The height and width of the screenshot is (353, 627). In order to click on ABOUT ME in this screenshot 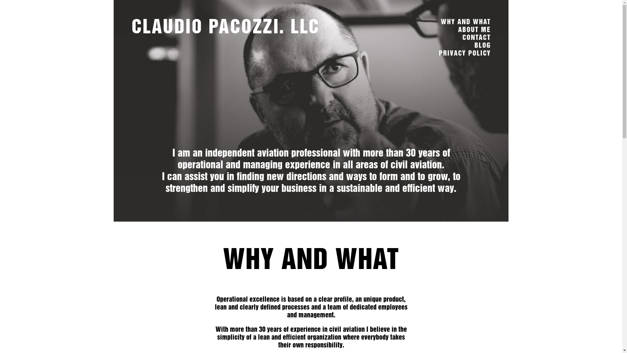, I will do `click(474, 29)`.